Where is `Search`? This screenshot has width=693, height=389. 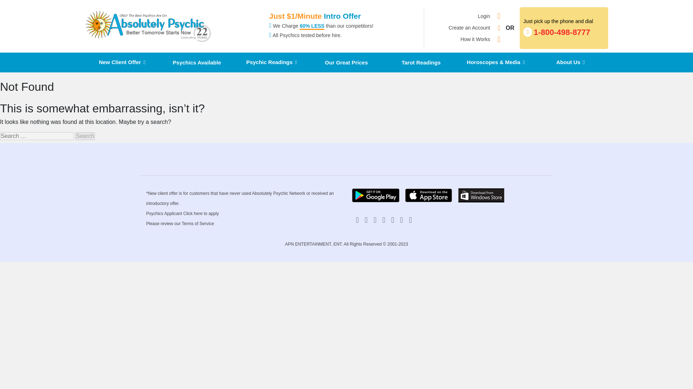
Search is located at coordinates (565, 28).